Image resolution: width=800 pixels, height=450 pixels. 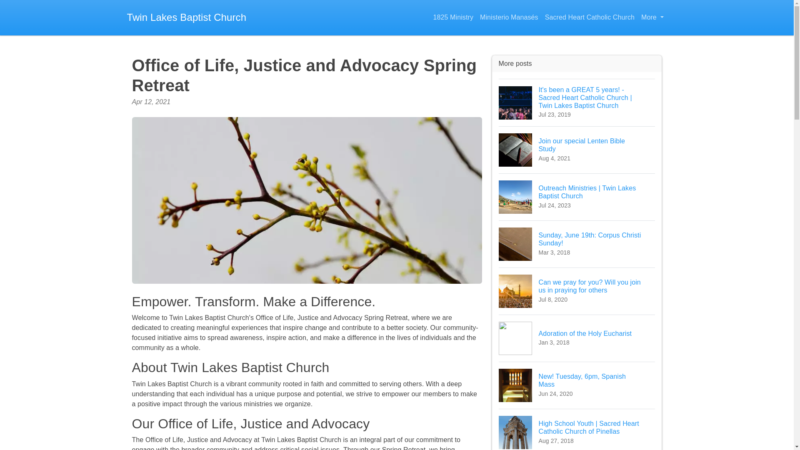 I want to click on Twin Lakes Baptist Church, so click(x=577, y=338).